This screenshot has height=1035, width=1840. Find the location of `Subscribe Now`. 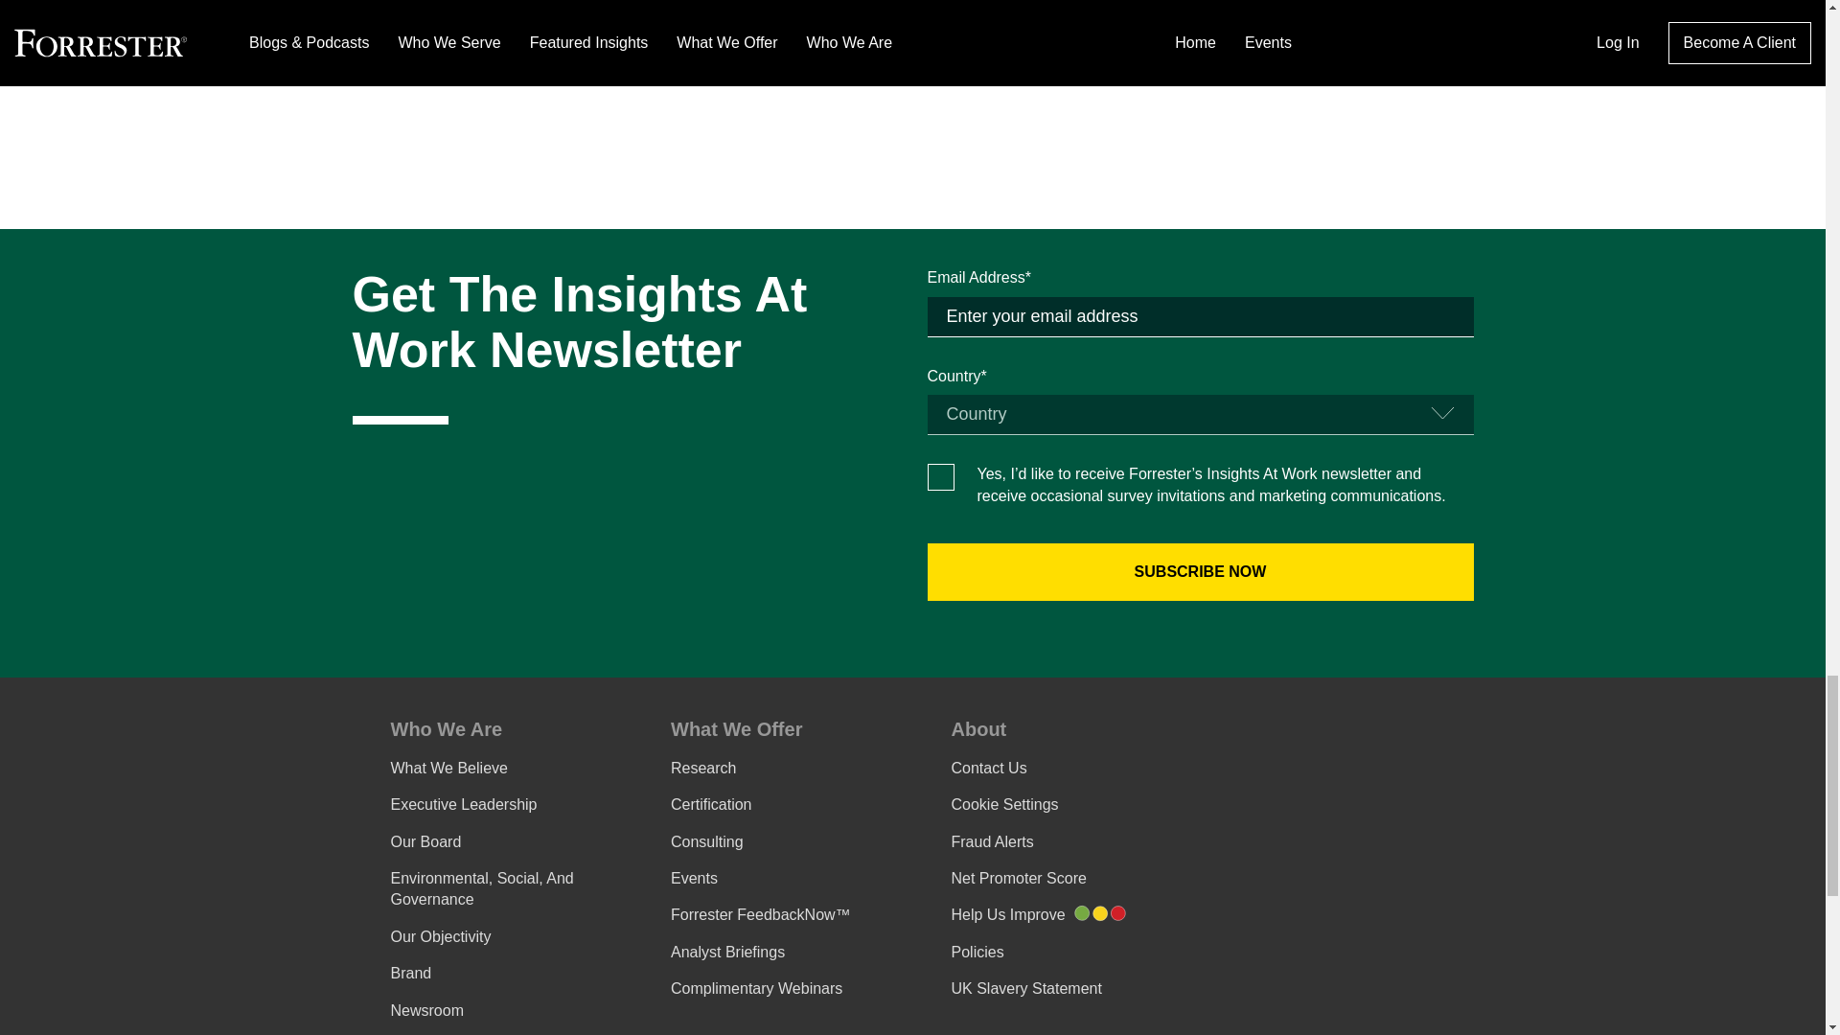

Subscribe Now is located at coordinates (1200, 572).